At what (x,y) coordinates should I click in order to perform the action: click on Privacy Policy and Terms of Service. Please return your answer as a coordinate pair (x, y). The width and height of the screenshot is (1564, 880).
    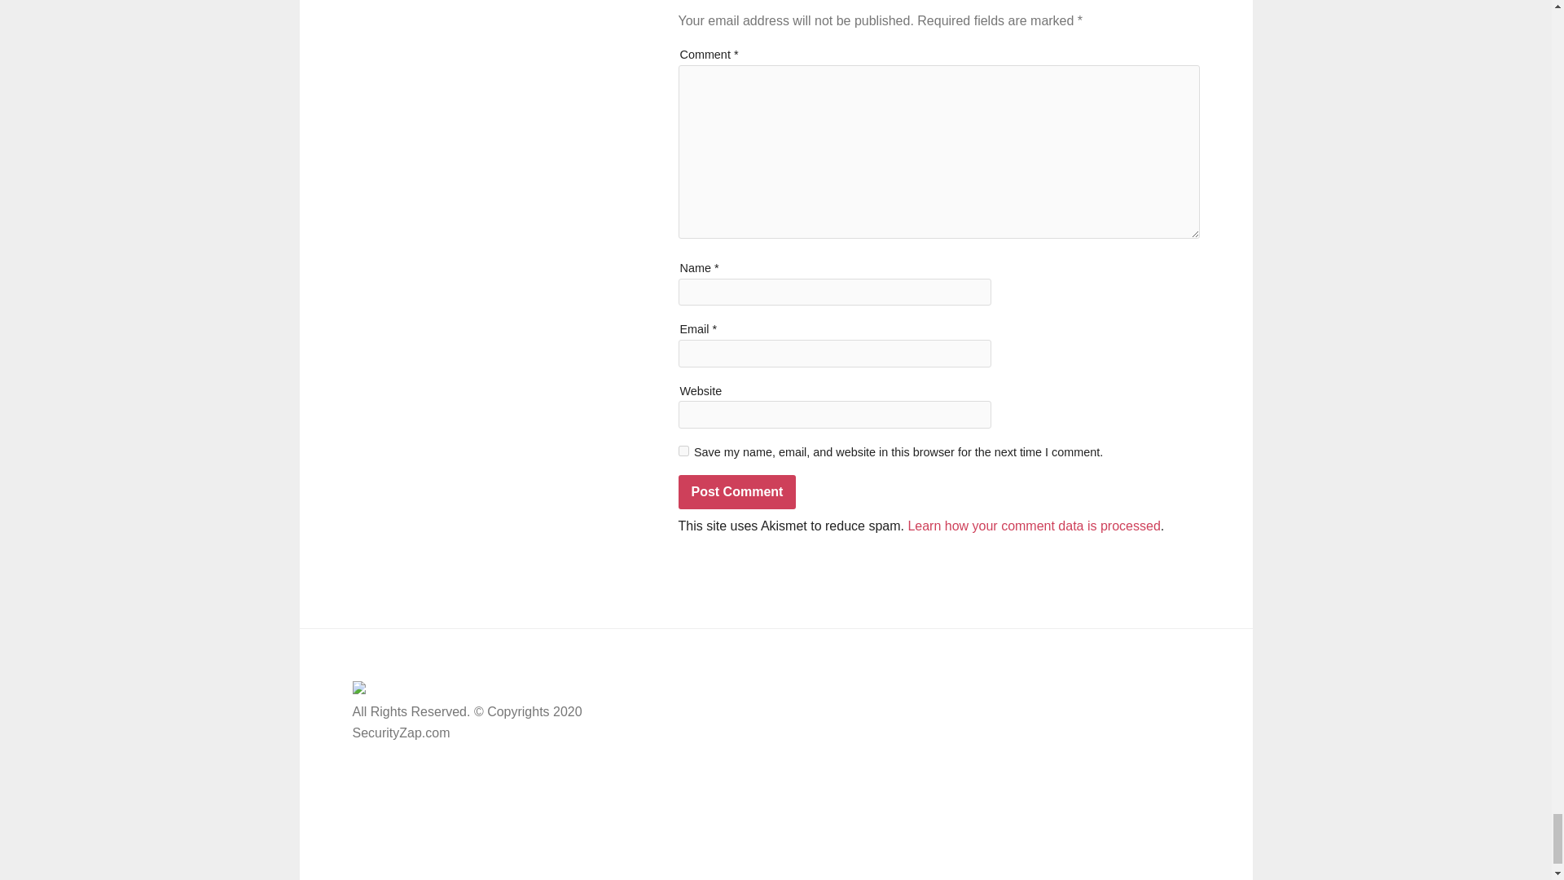
    Looking at the image, I should click on (746, 764).